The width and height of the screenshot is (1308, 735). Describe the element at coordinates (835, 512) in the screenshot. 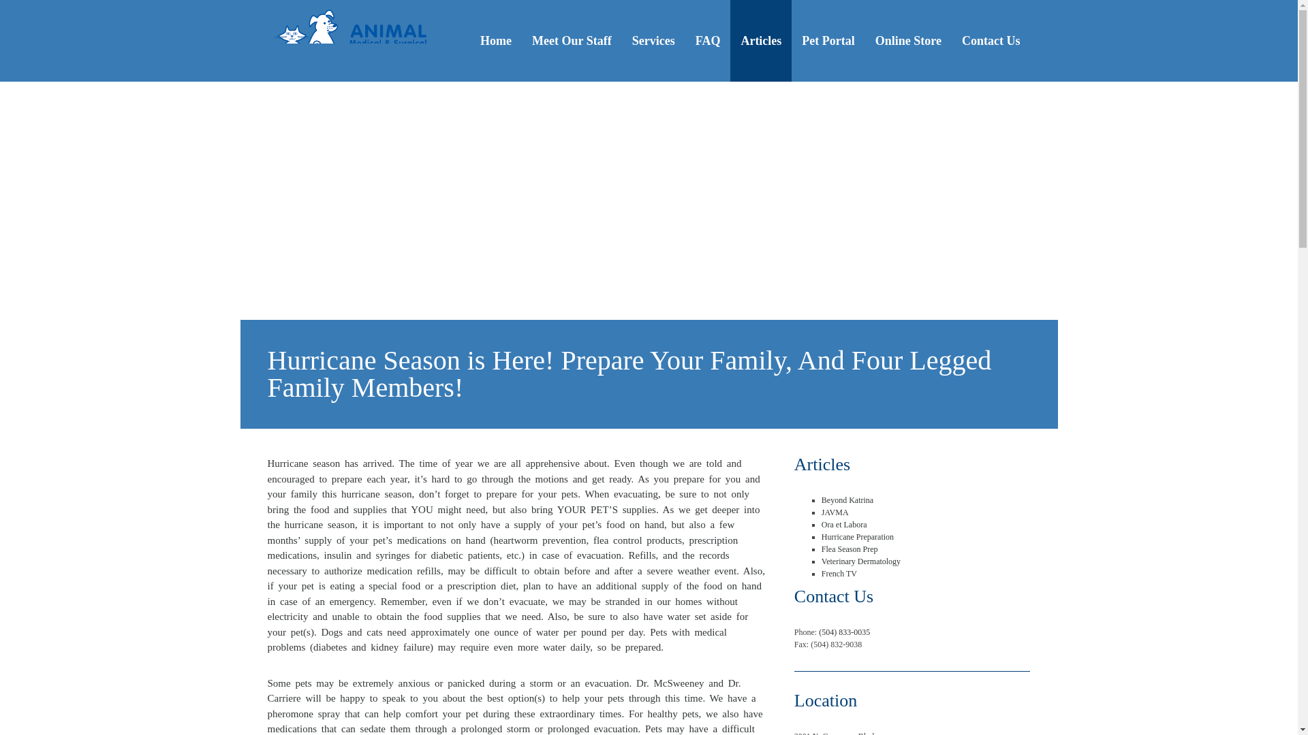

I see `JAVMA` at that location.